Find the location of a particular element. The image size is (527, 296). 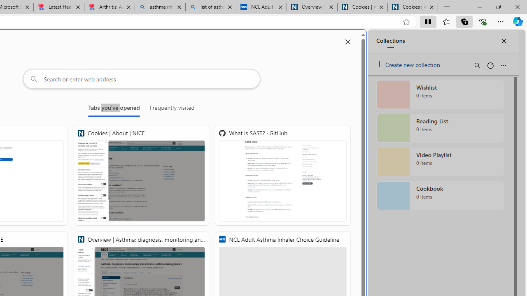

list of asthma inhalers uk - Search is located at coordinates (211, 7).